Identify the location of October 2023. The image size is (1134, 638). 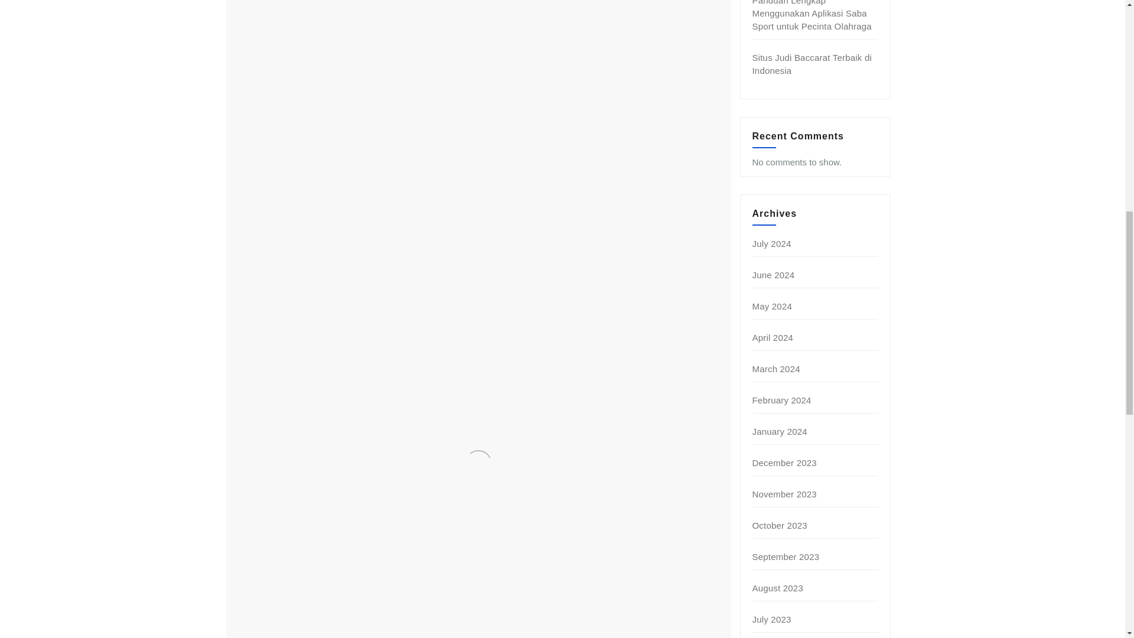
(780, 525).